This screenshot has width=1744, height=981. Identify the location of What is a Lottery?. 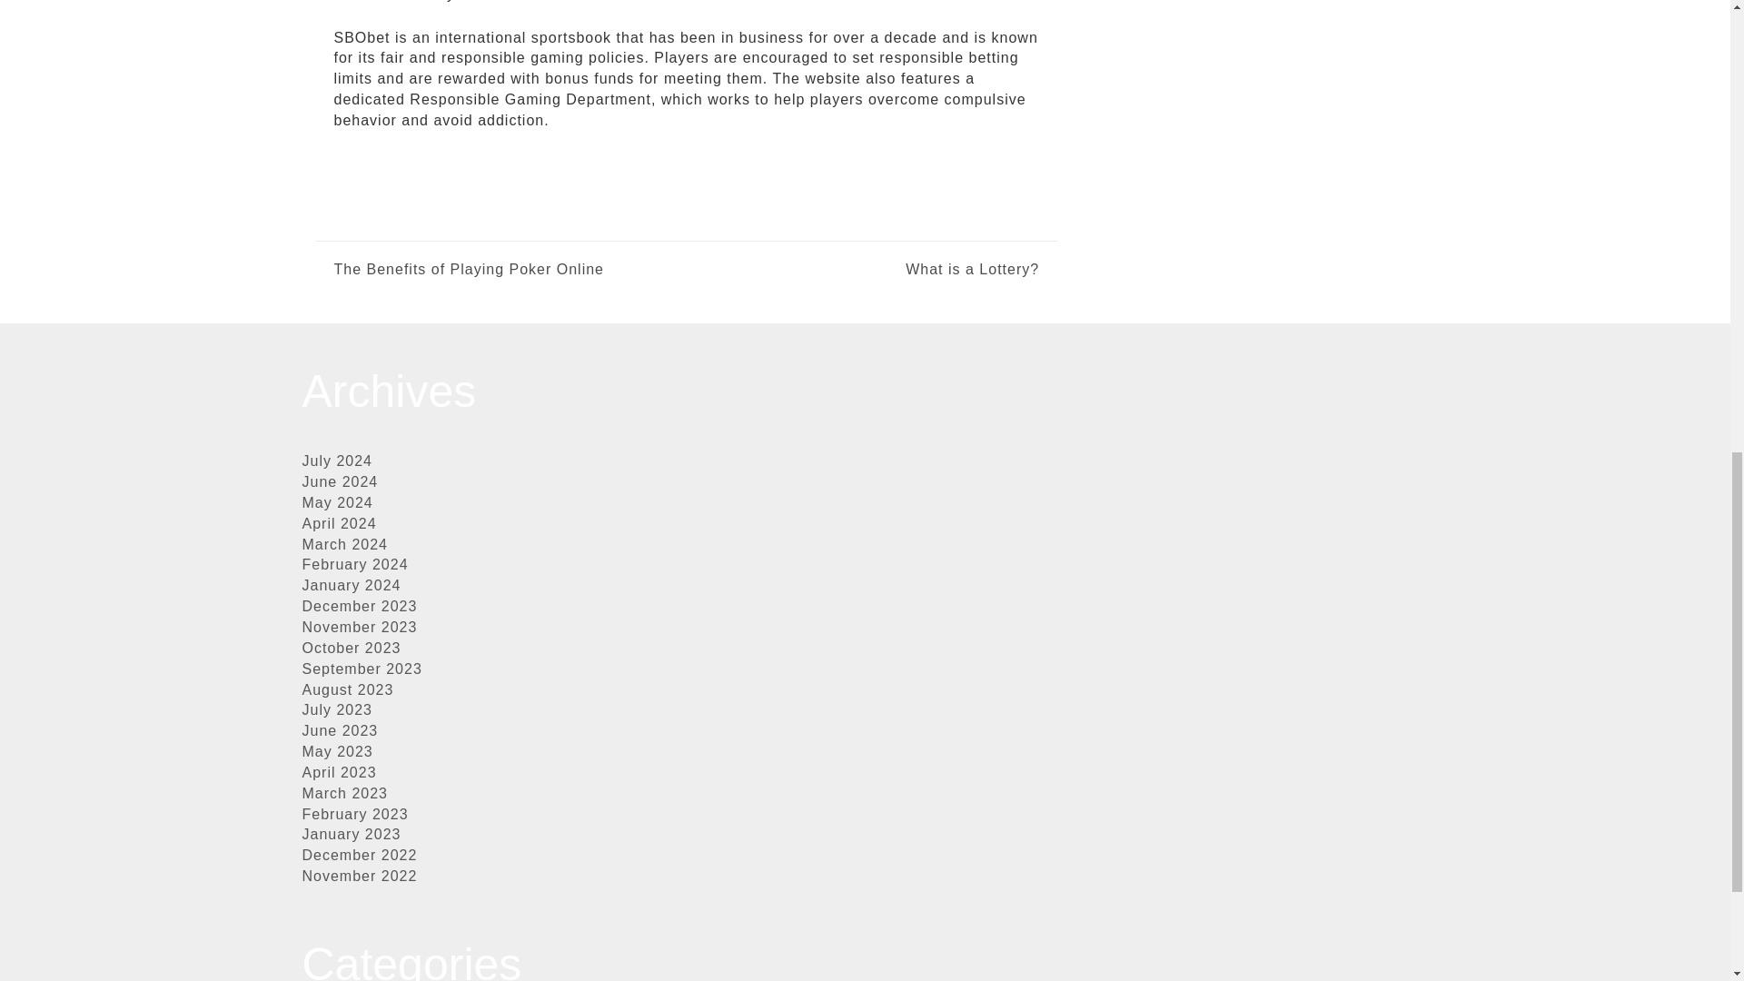
(863, 270).